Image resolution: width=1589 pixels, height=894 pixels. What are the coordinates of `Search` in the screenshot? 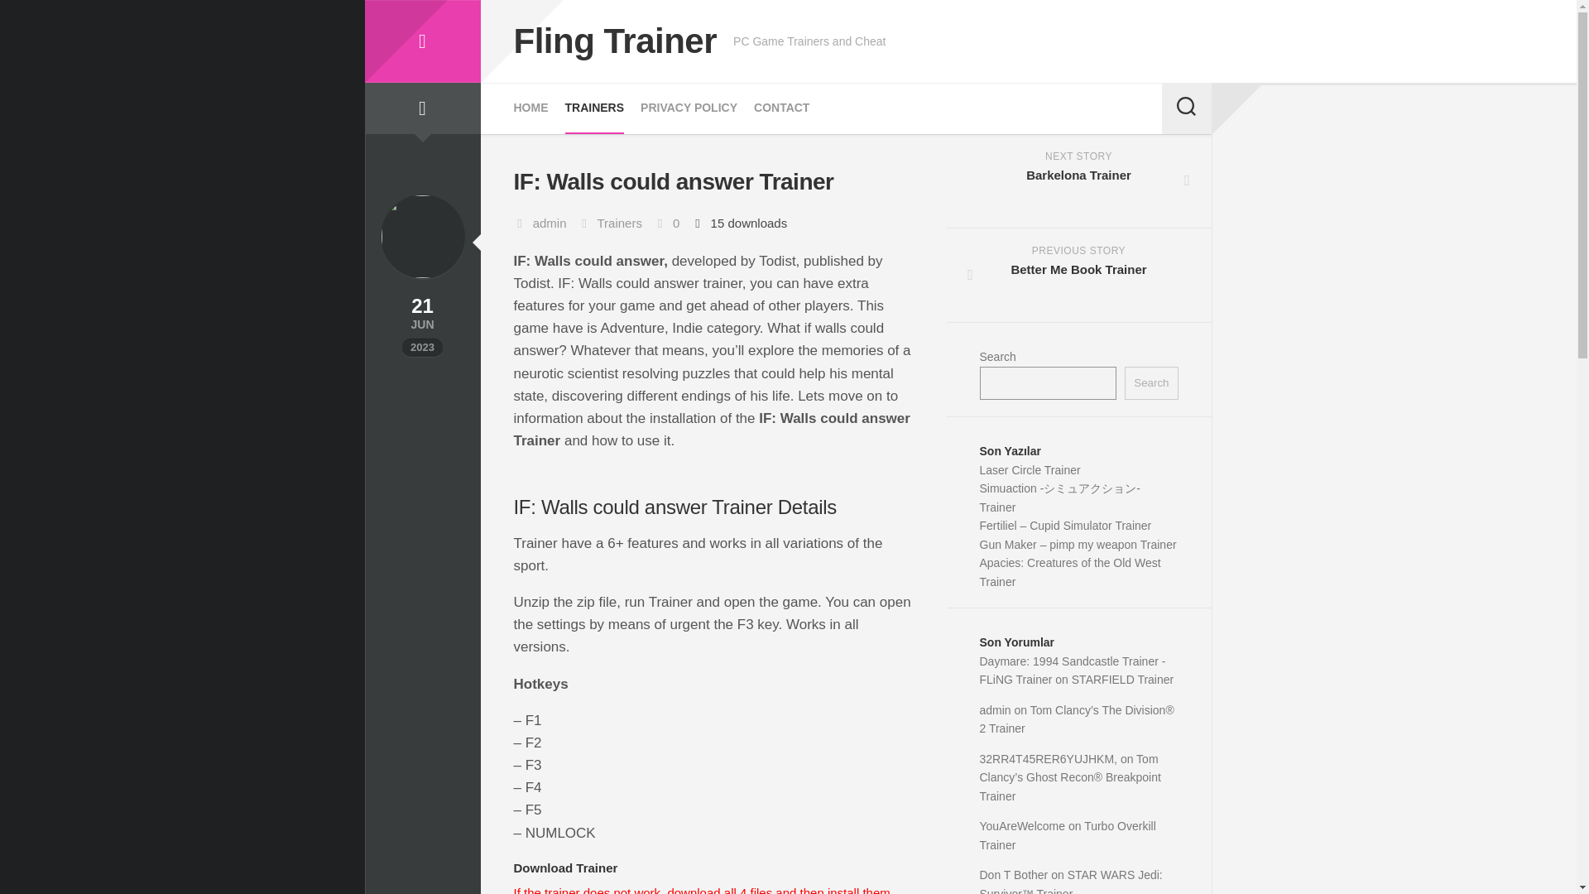 It's located at (1150, 382).